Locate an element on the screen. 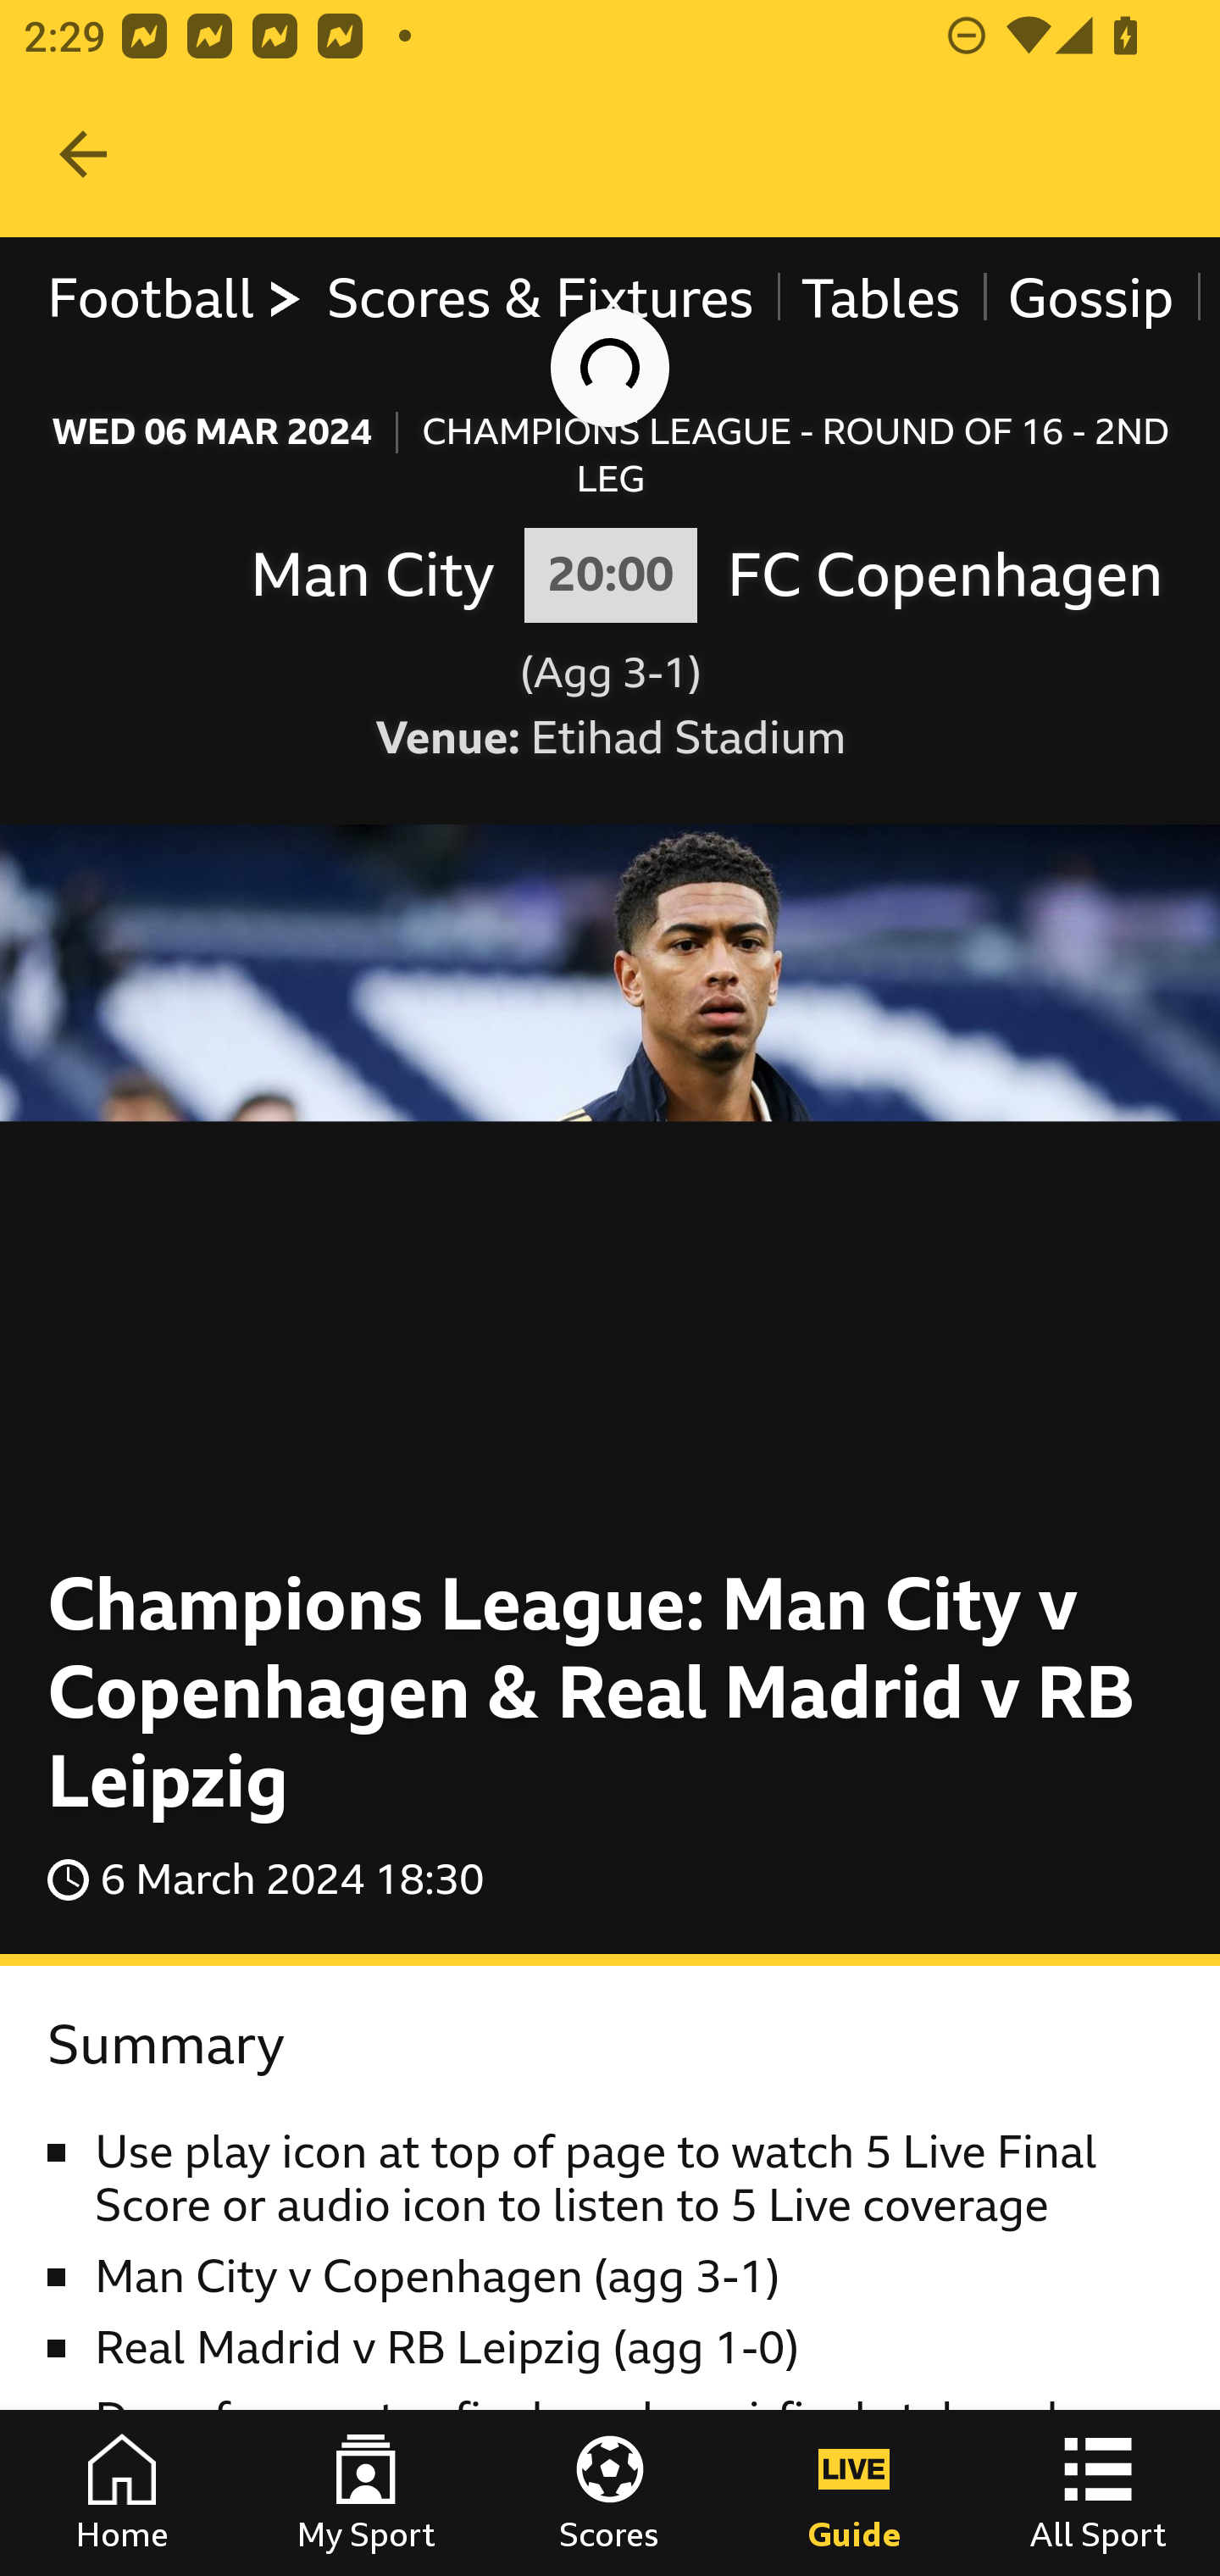  Football  is located at coordinates (176, 298).